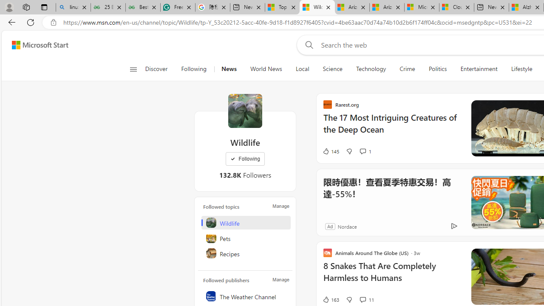 Image resolution: width=544 pixels, height=306 pixels. I want to click on linux basic - Search, so click(73, 8).